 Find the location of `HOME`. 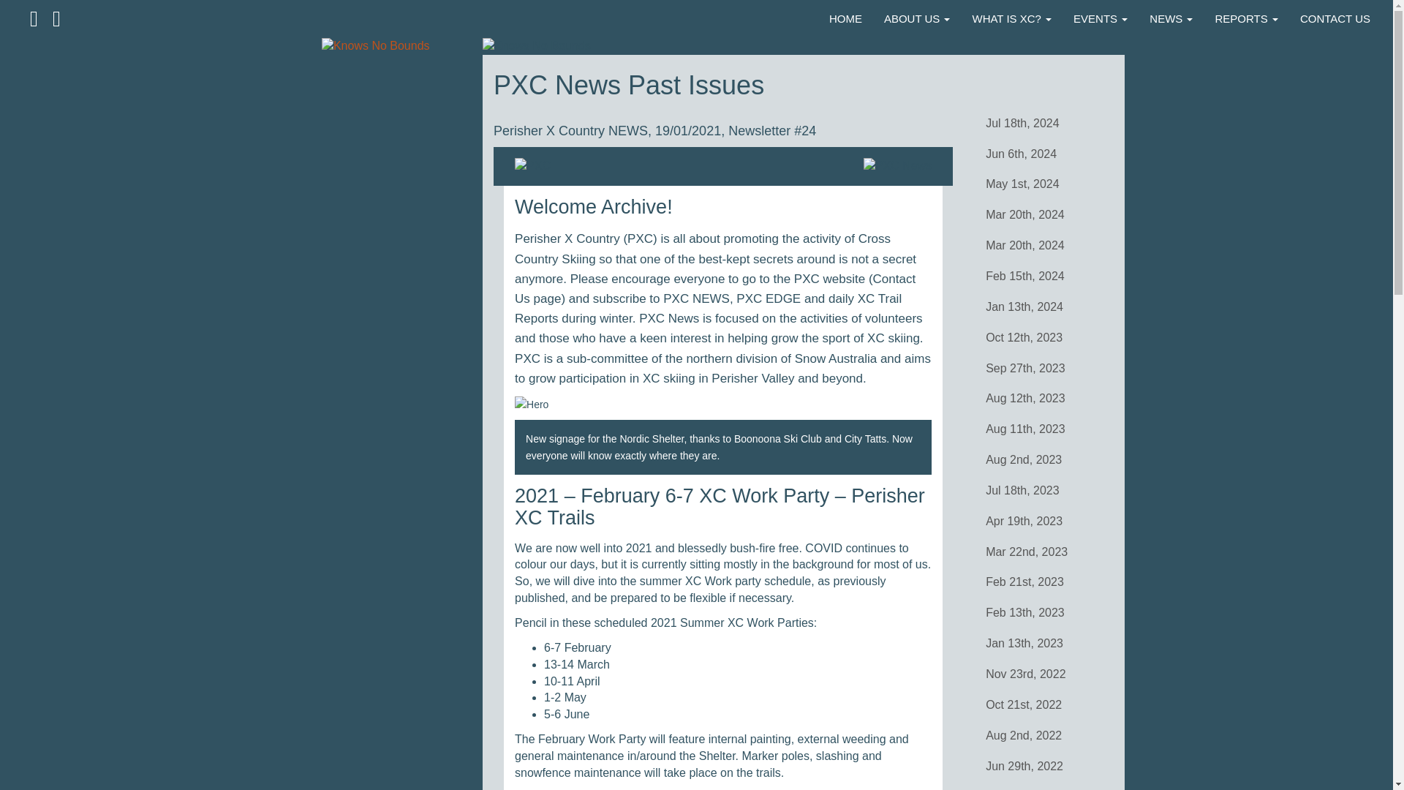

HOME is located at coordinates (845, 19).